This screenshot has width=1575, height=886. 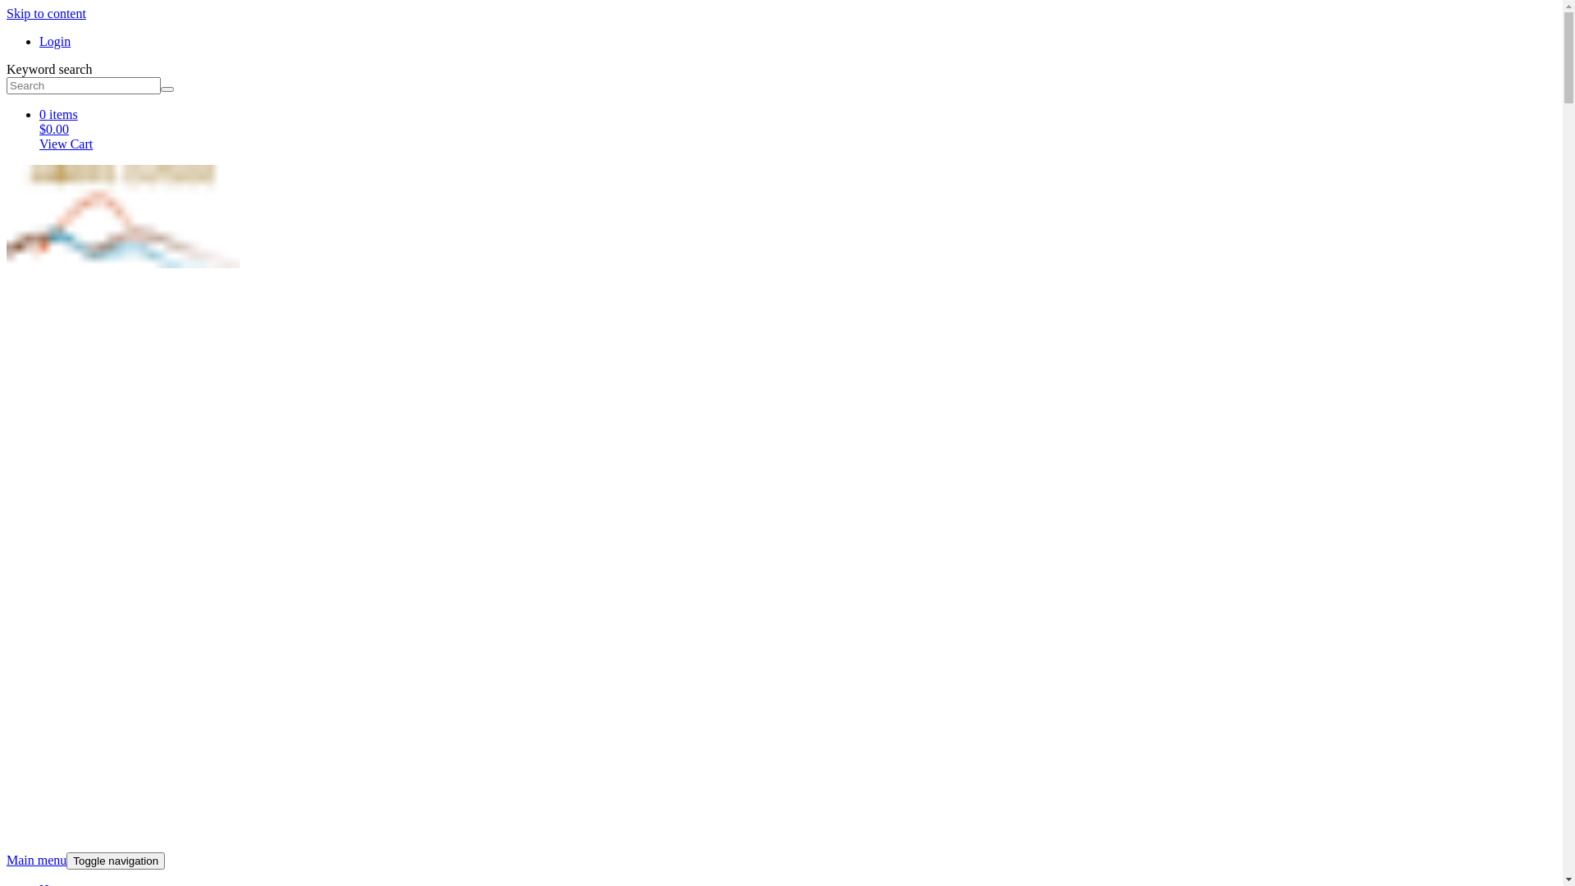 I want to click on Skip to content, so click(x=46, y=13).